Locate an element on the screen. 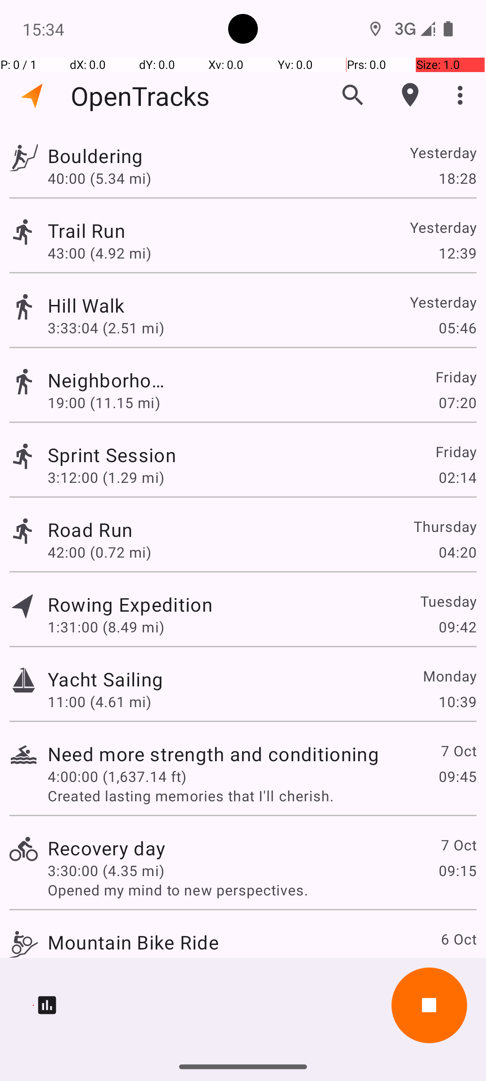 Image resolution: width=486 pixels, height=1081 pixels. 1:31:00 (8.49 mi) is located at coordinates (106, 627).